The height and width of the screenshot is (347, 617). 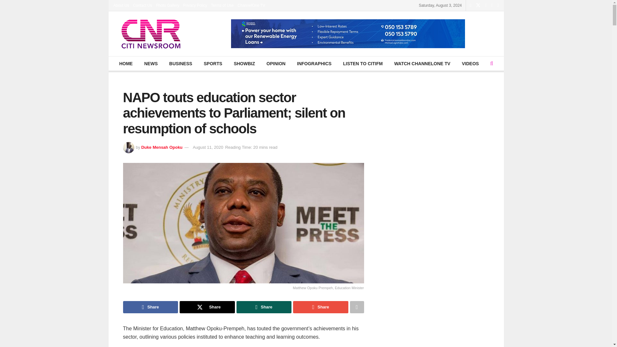 What do you see at coordinates (222, 5) in the screenshot?
I see `Terms of Use` at bounding box center [222, 5].